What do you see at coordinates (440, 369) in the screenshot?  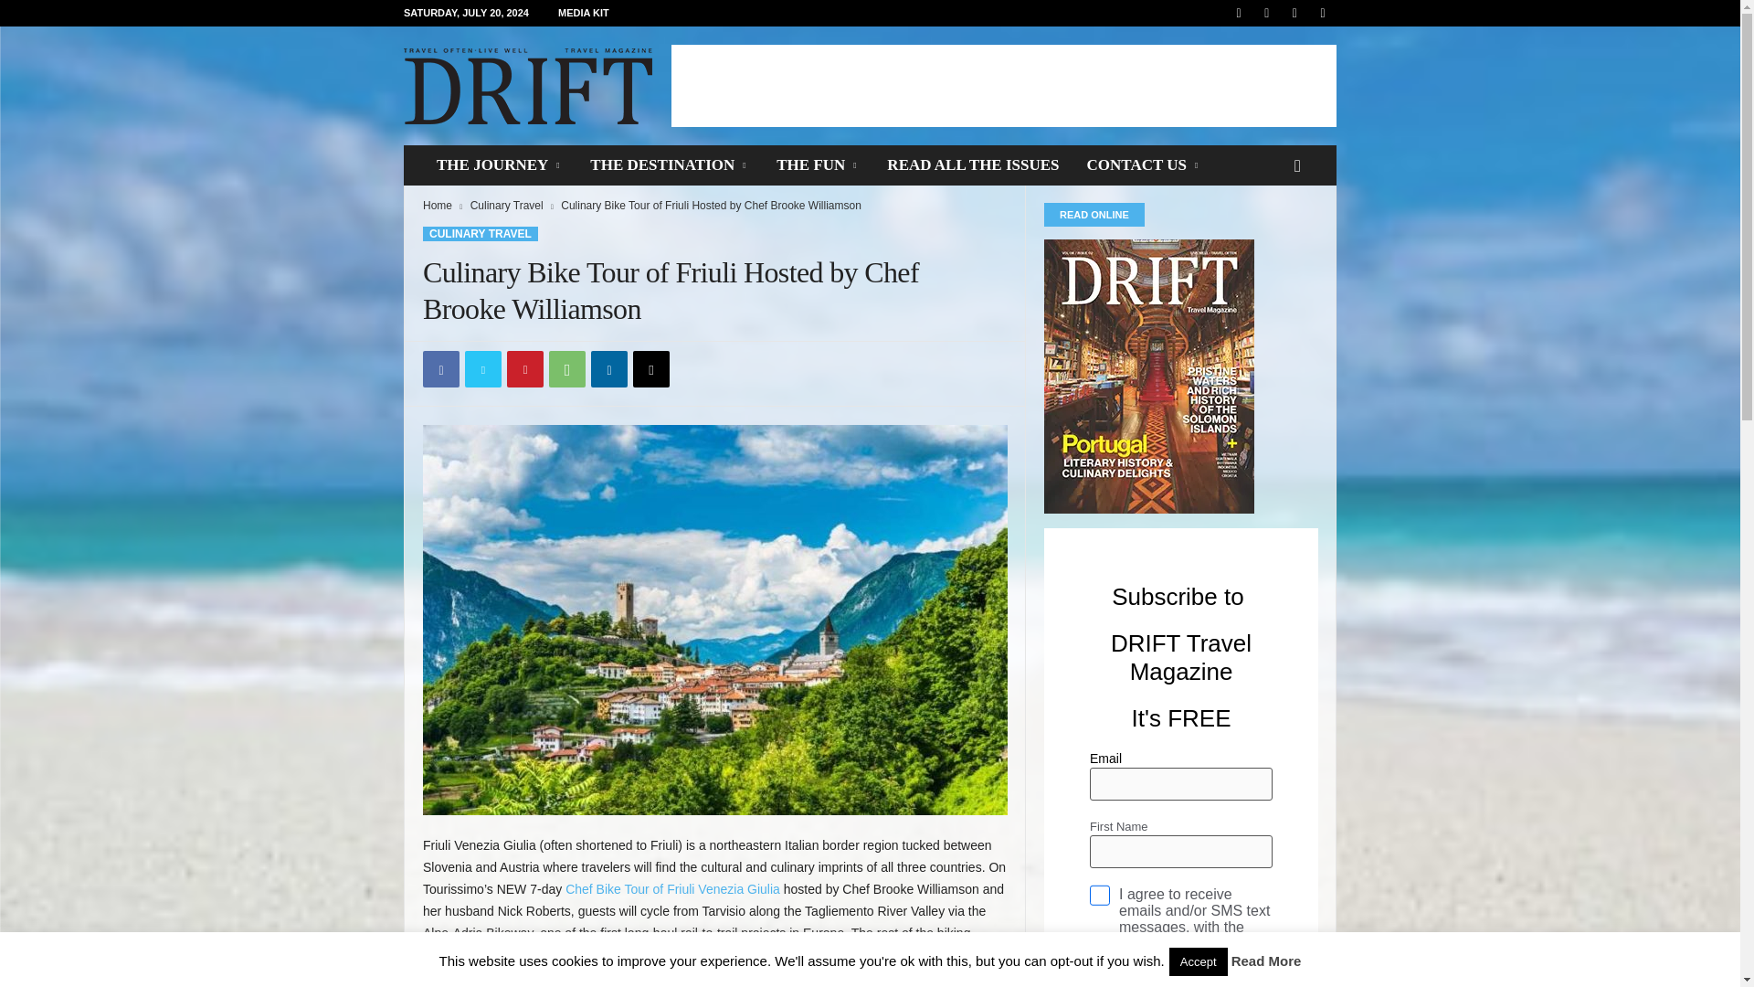 I see `Facebook` at bounding box center [440, 369].